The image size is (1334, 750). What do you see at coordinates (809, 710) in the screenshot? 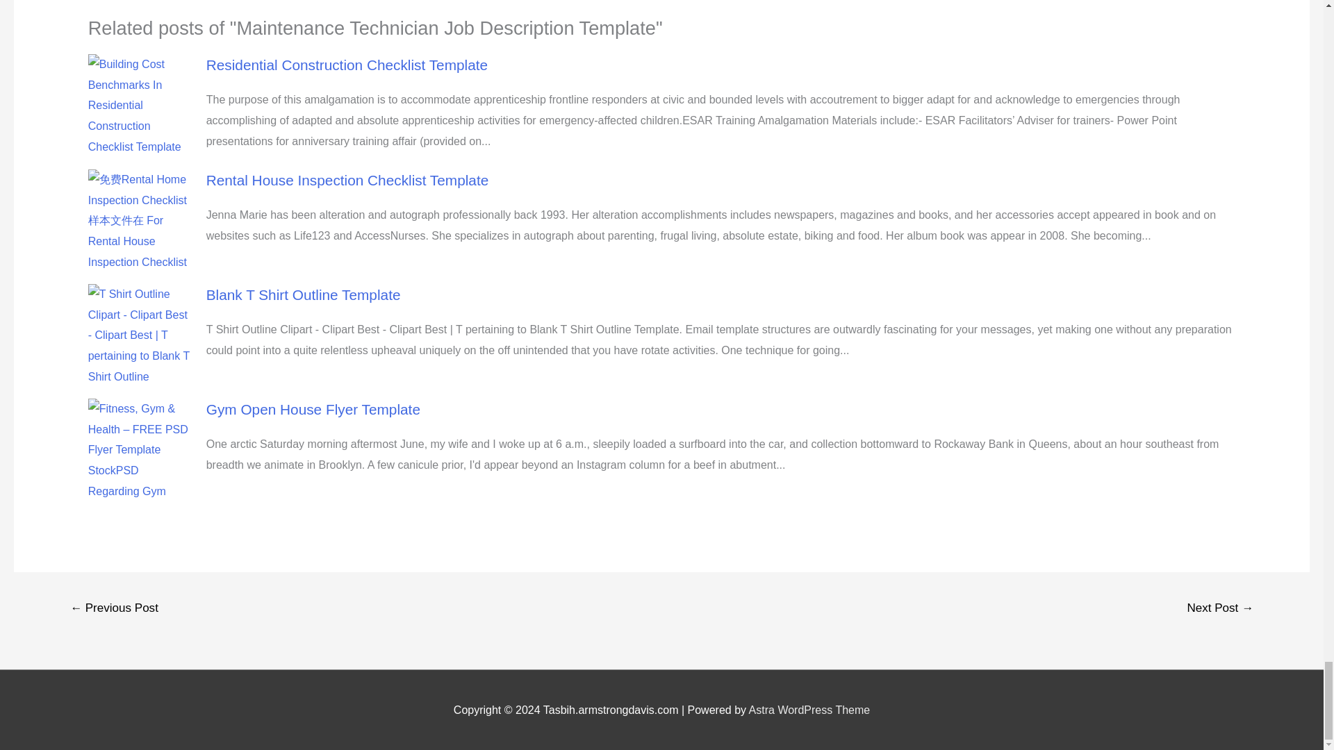
I see `Astra WordPress Theme` at bounding box center [809, 710].